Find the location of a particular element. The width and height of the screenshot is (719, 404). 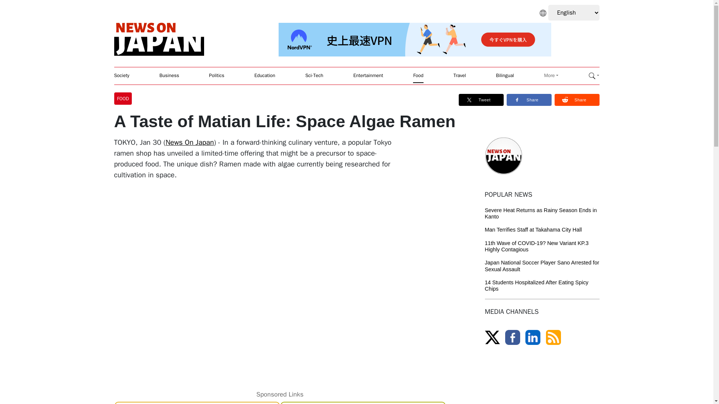

Bilingual is located at coordinates (505, 76).